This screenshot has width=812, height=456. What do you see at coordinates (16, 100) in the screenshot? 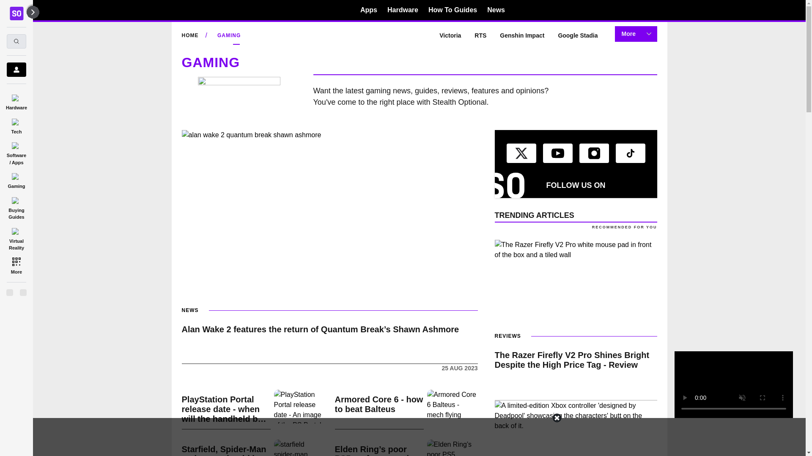
I see `Hardware` at bounding box center [16, 100].